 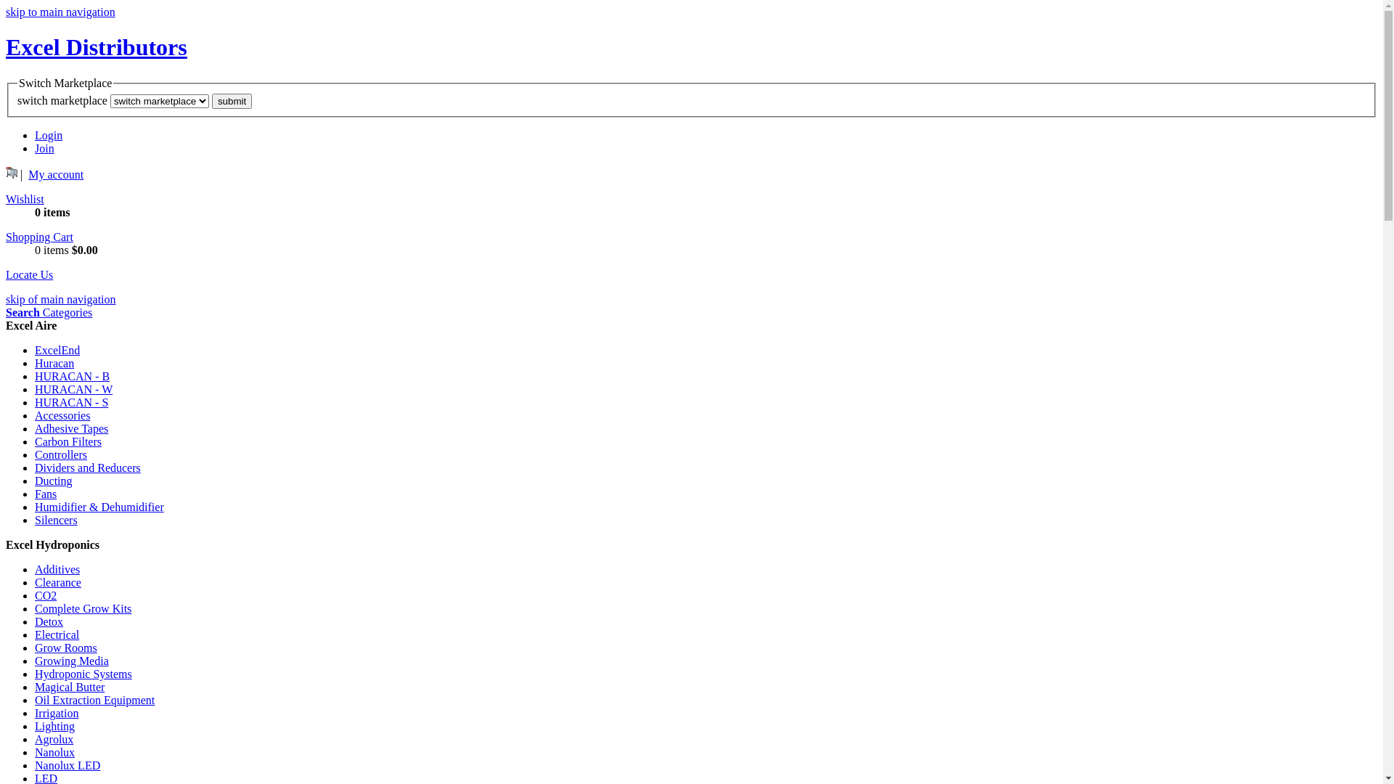 I want to click on Clearance, so click(x=58, y=582).